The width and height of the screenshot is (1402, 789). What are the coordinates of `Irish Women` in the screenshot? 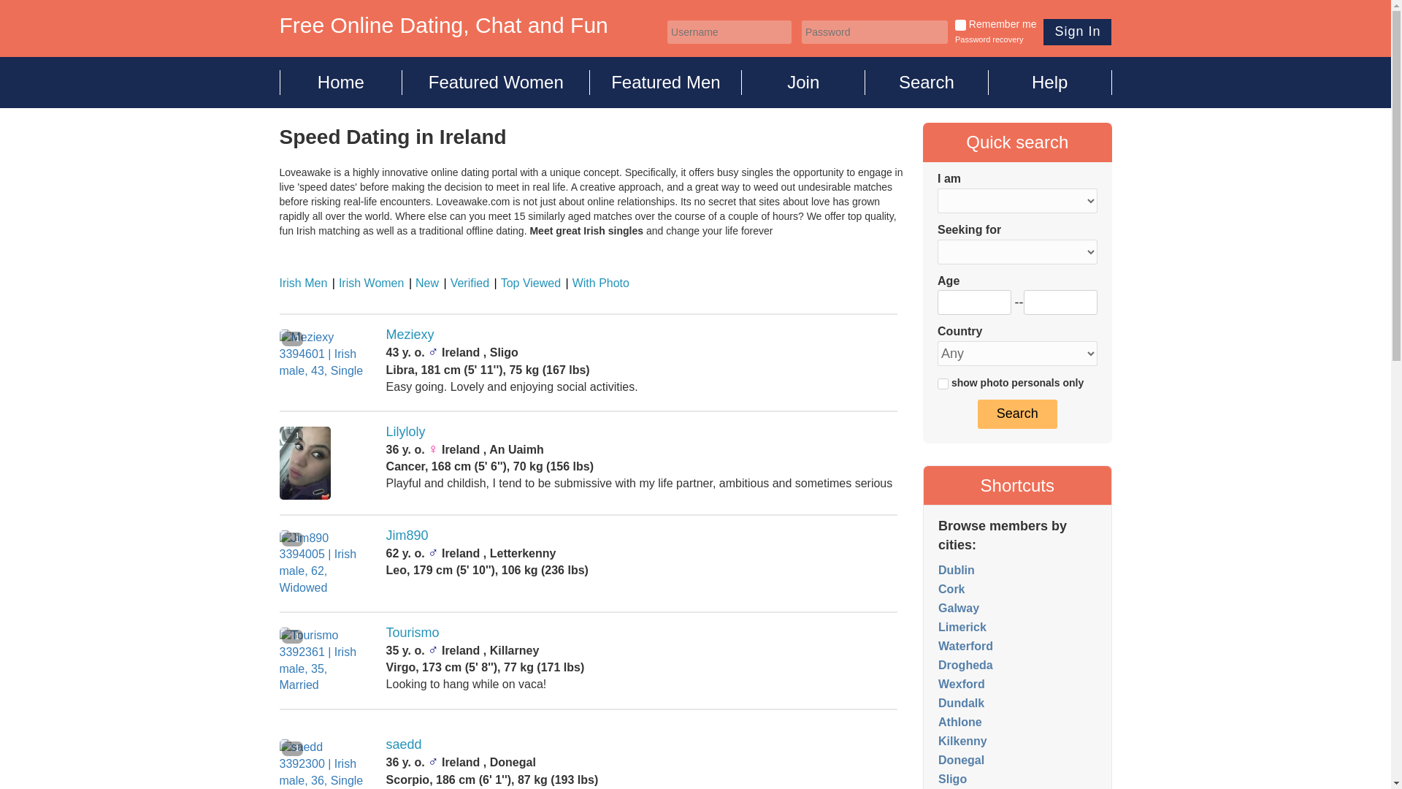 It's located at (368, 283).